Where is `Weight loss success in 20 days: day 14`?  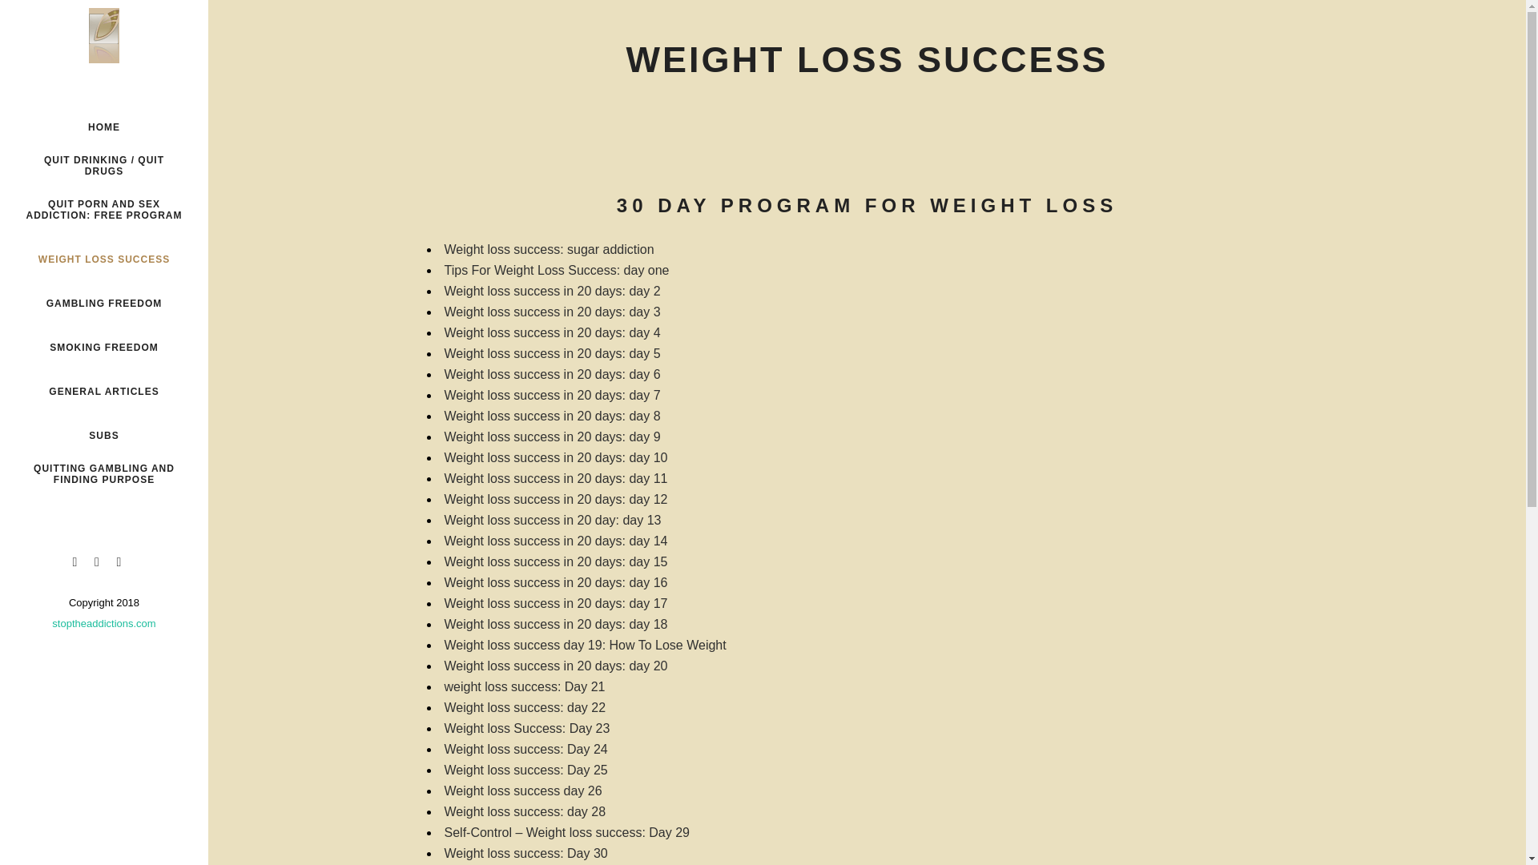
Weight loss success in 20 days: day 14 is located at coordinates (556, 541).